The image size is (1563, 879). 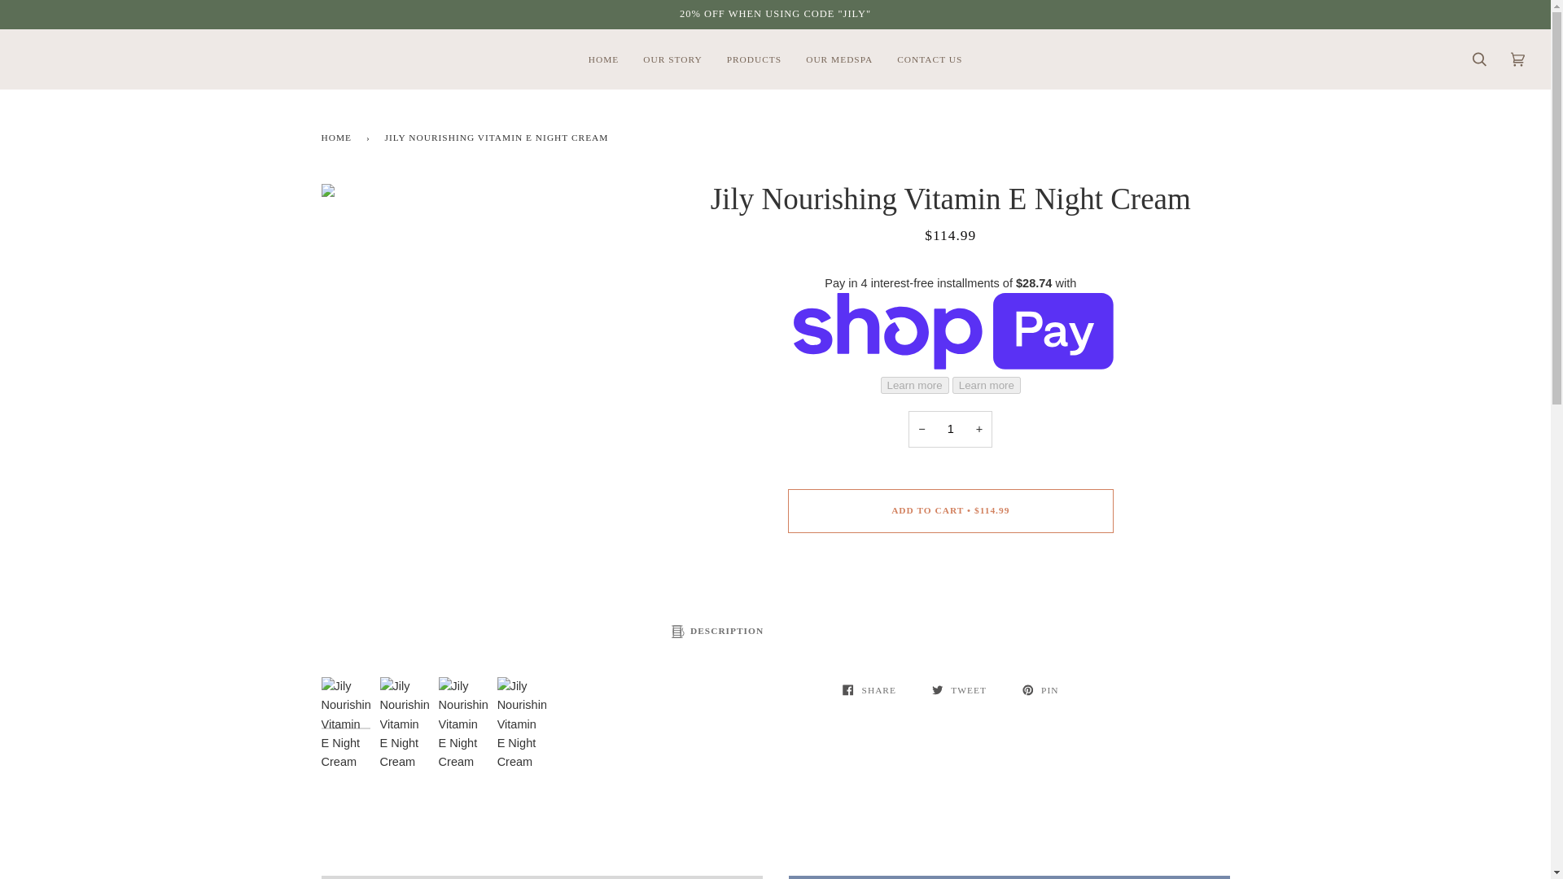 I want to click on Back to the frontpage, so click(x=339, y=137).